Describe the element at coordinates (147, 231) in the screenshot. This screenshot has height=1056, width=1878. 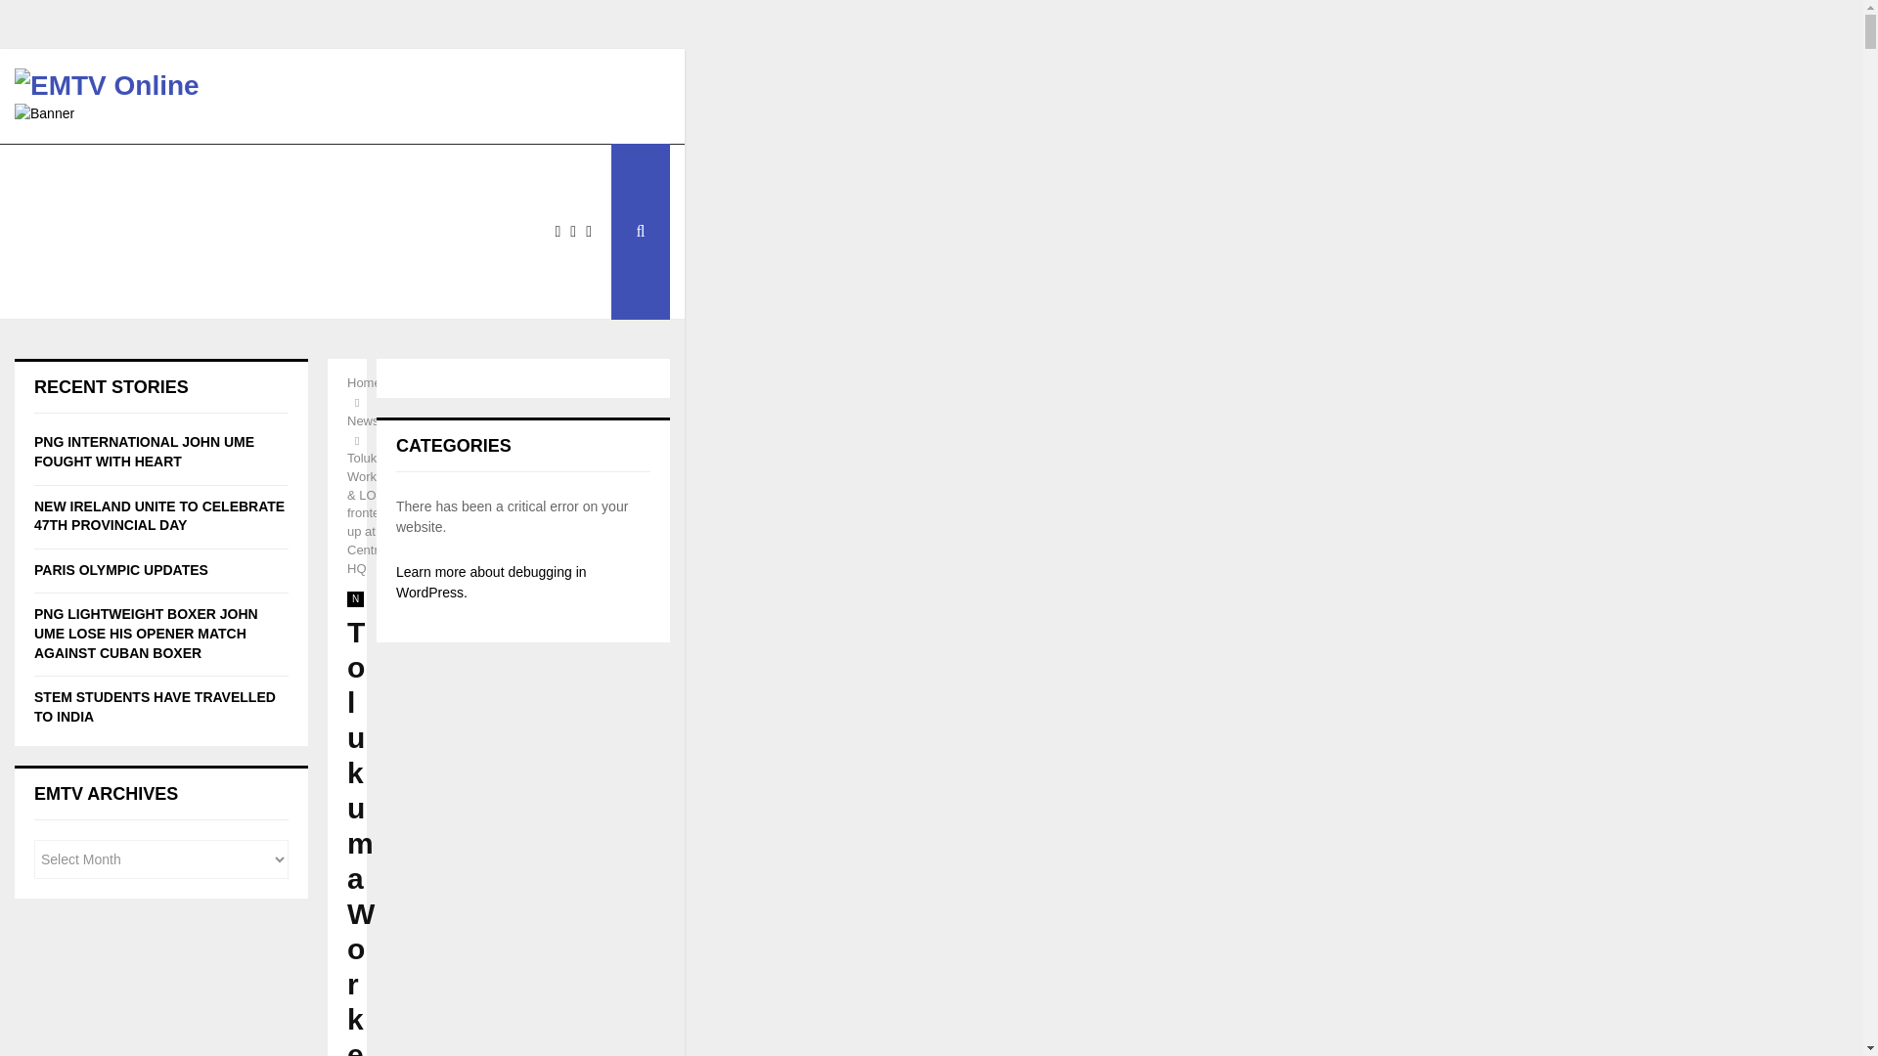
I see `LIFE` at that location.